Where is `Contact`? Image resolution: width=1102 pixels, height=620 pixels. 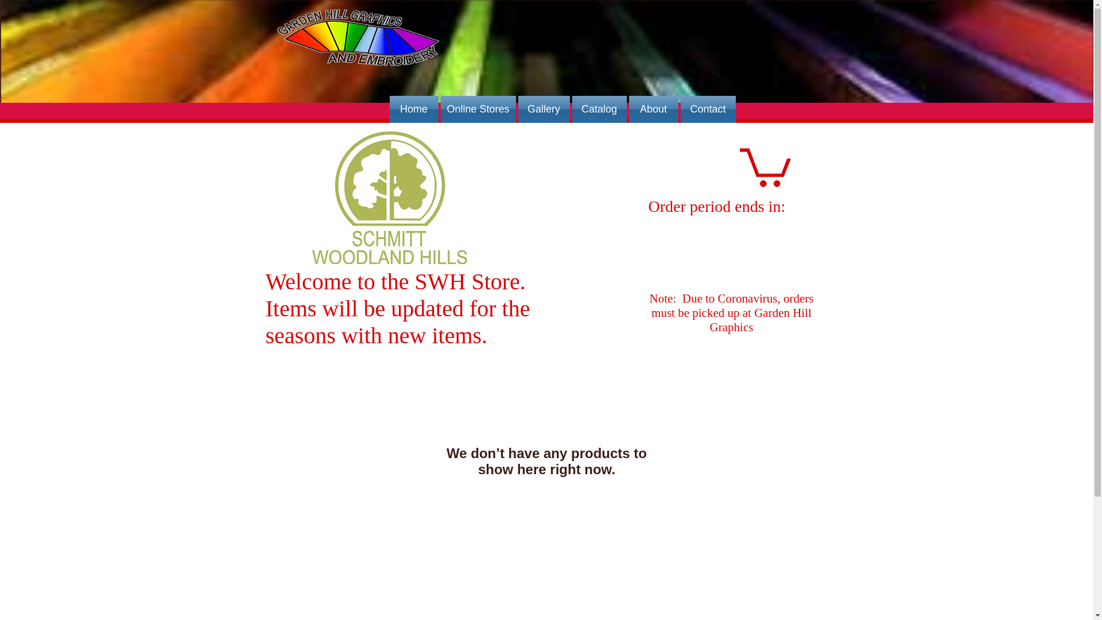
Contact is located at coordinates (708, 109).